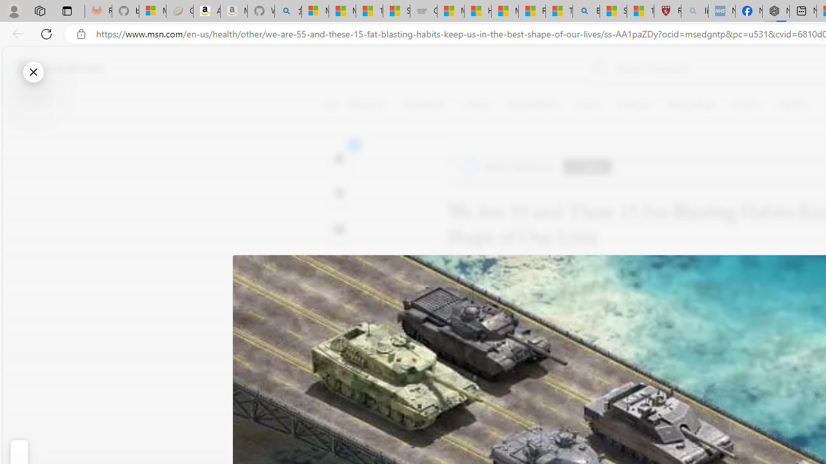 The image size is (826, 464). Describe the element at coordinates (339, 193) in the screenshot. I see `6` at that location.